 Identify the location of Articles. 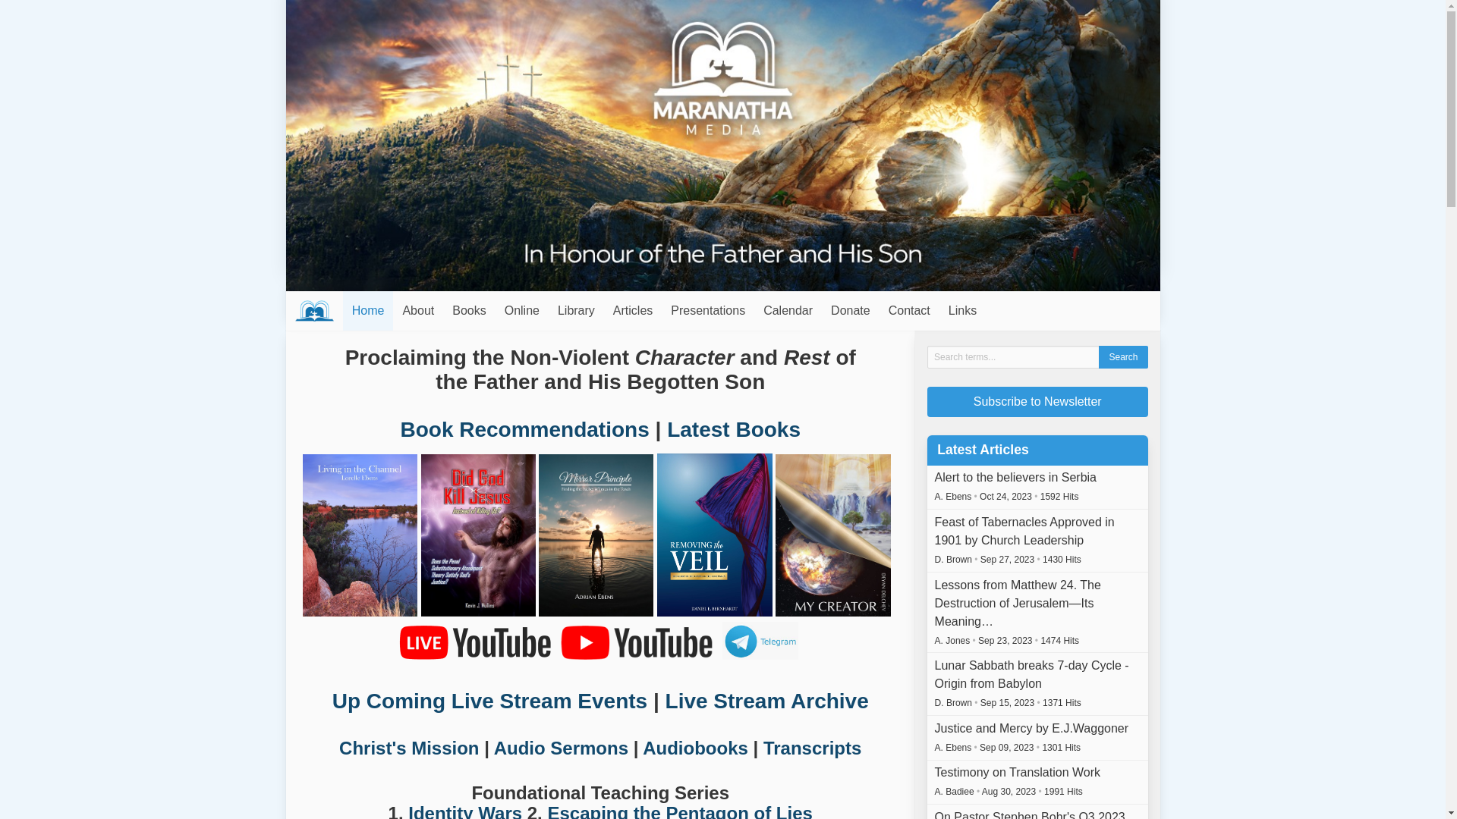
(633, 311).